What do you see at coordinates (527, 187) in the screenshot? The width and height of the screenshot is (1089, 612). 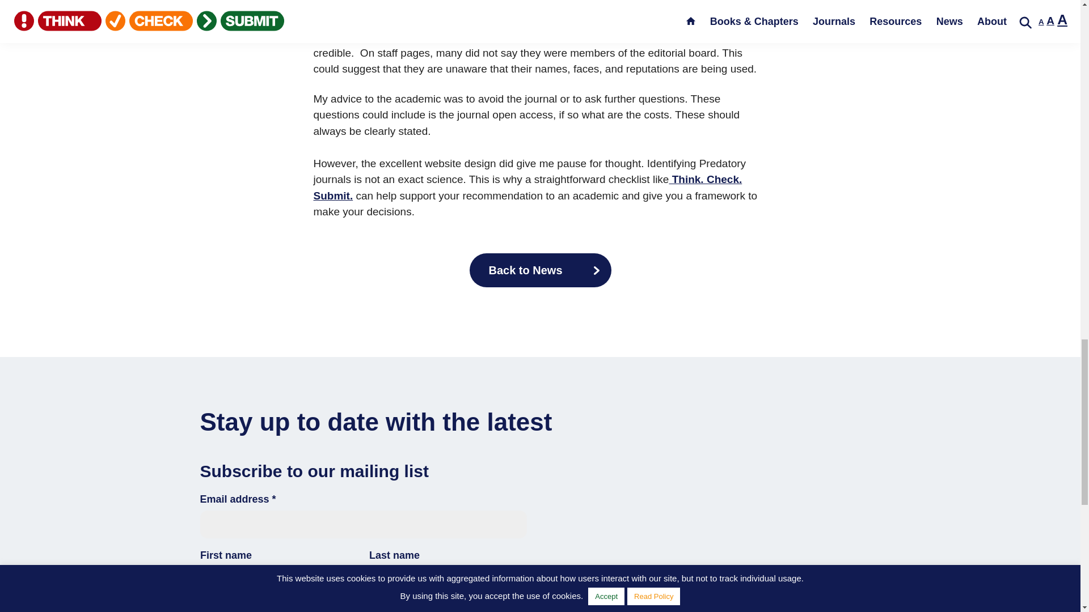 I see `Think. Check. Submit.` at bounding box center [527, 187].